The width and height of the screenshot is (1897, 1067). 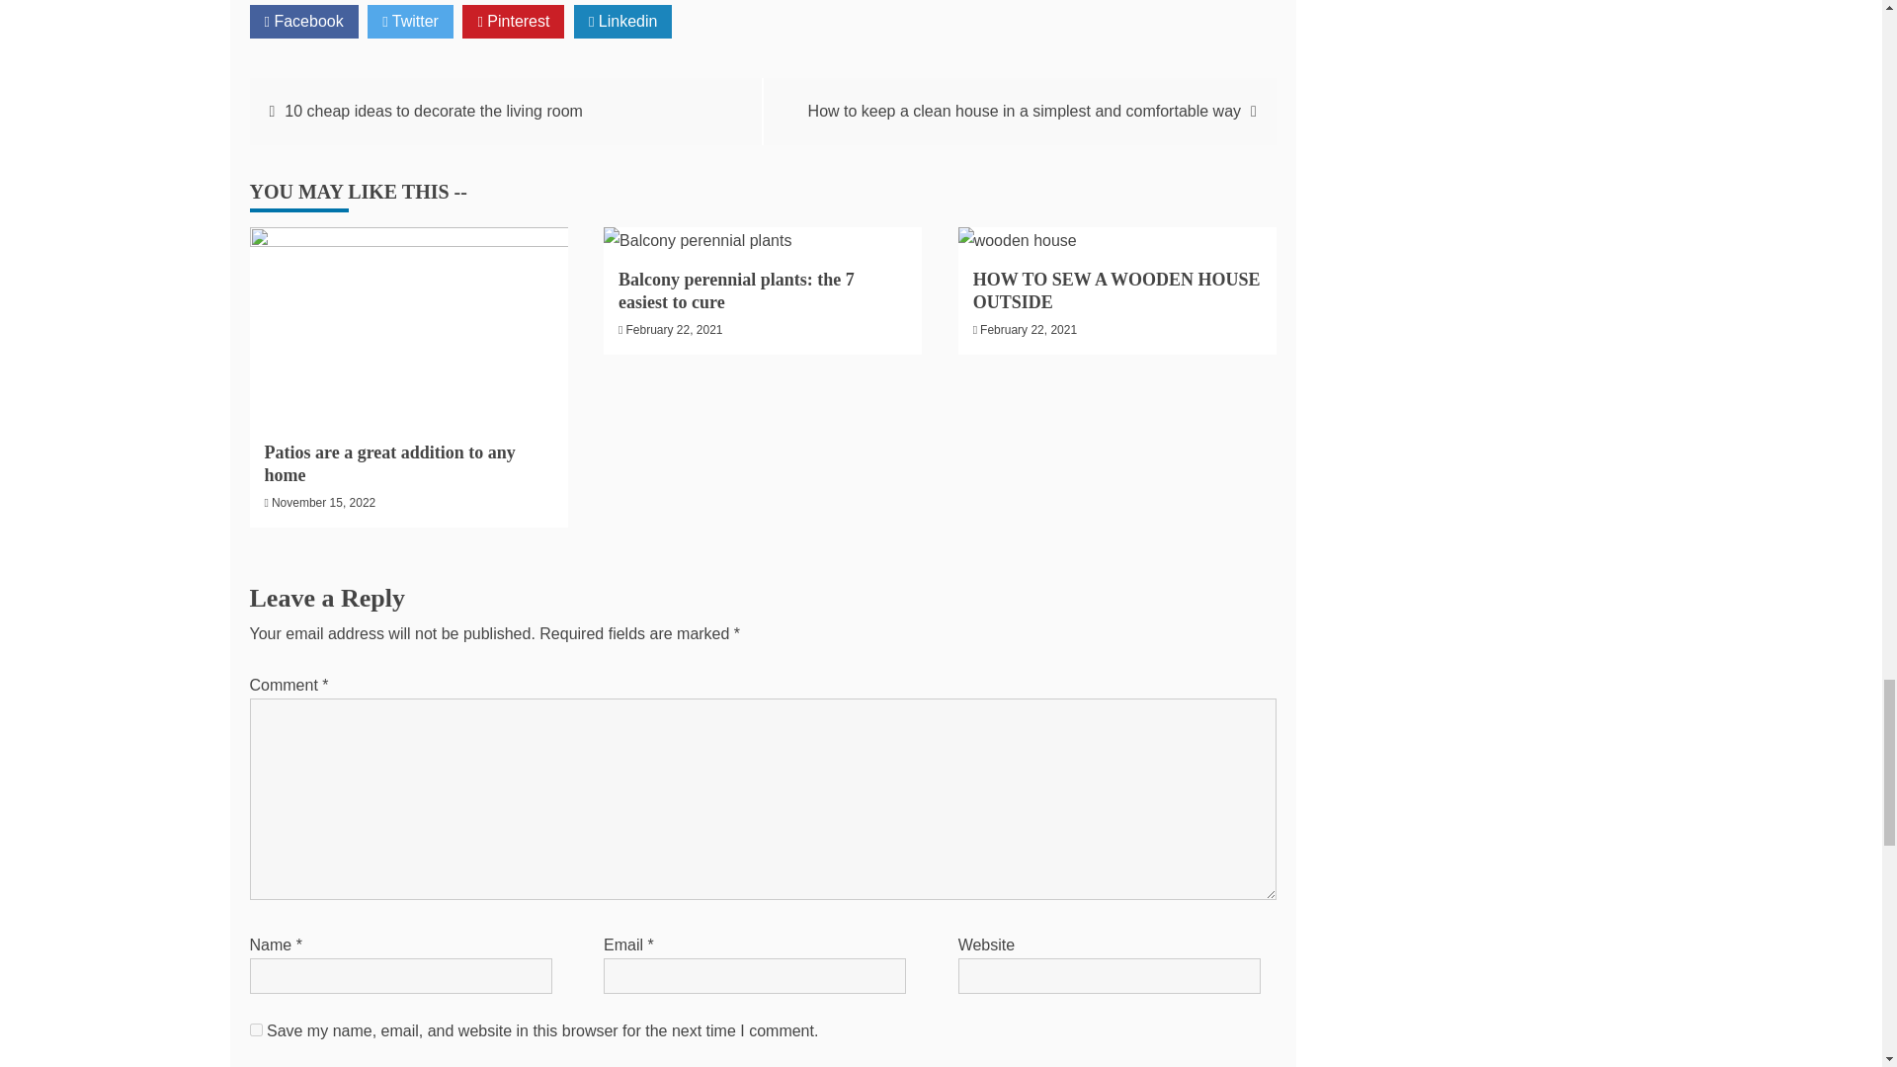 I want to click on yes, so click(x=255, y=1029).